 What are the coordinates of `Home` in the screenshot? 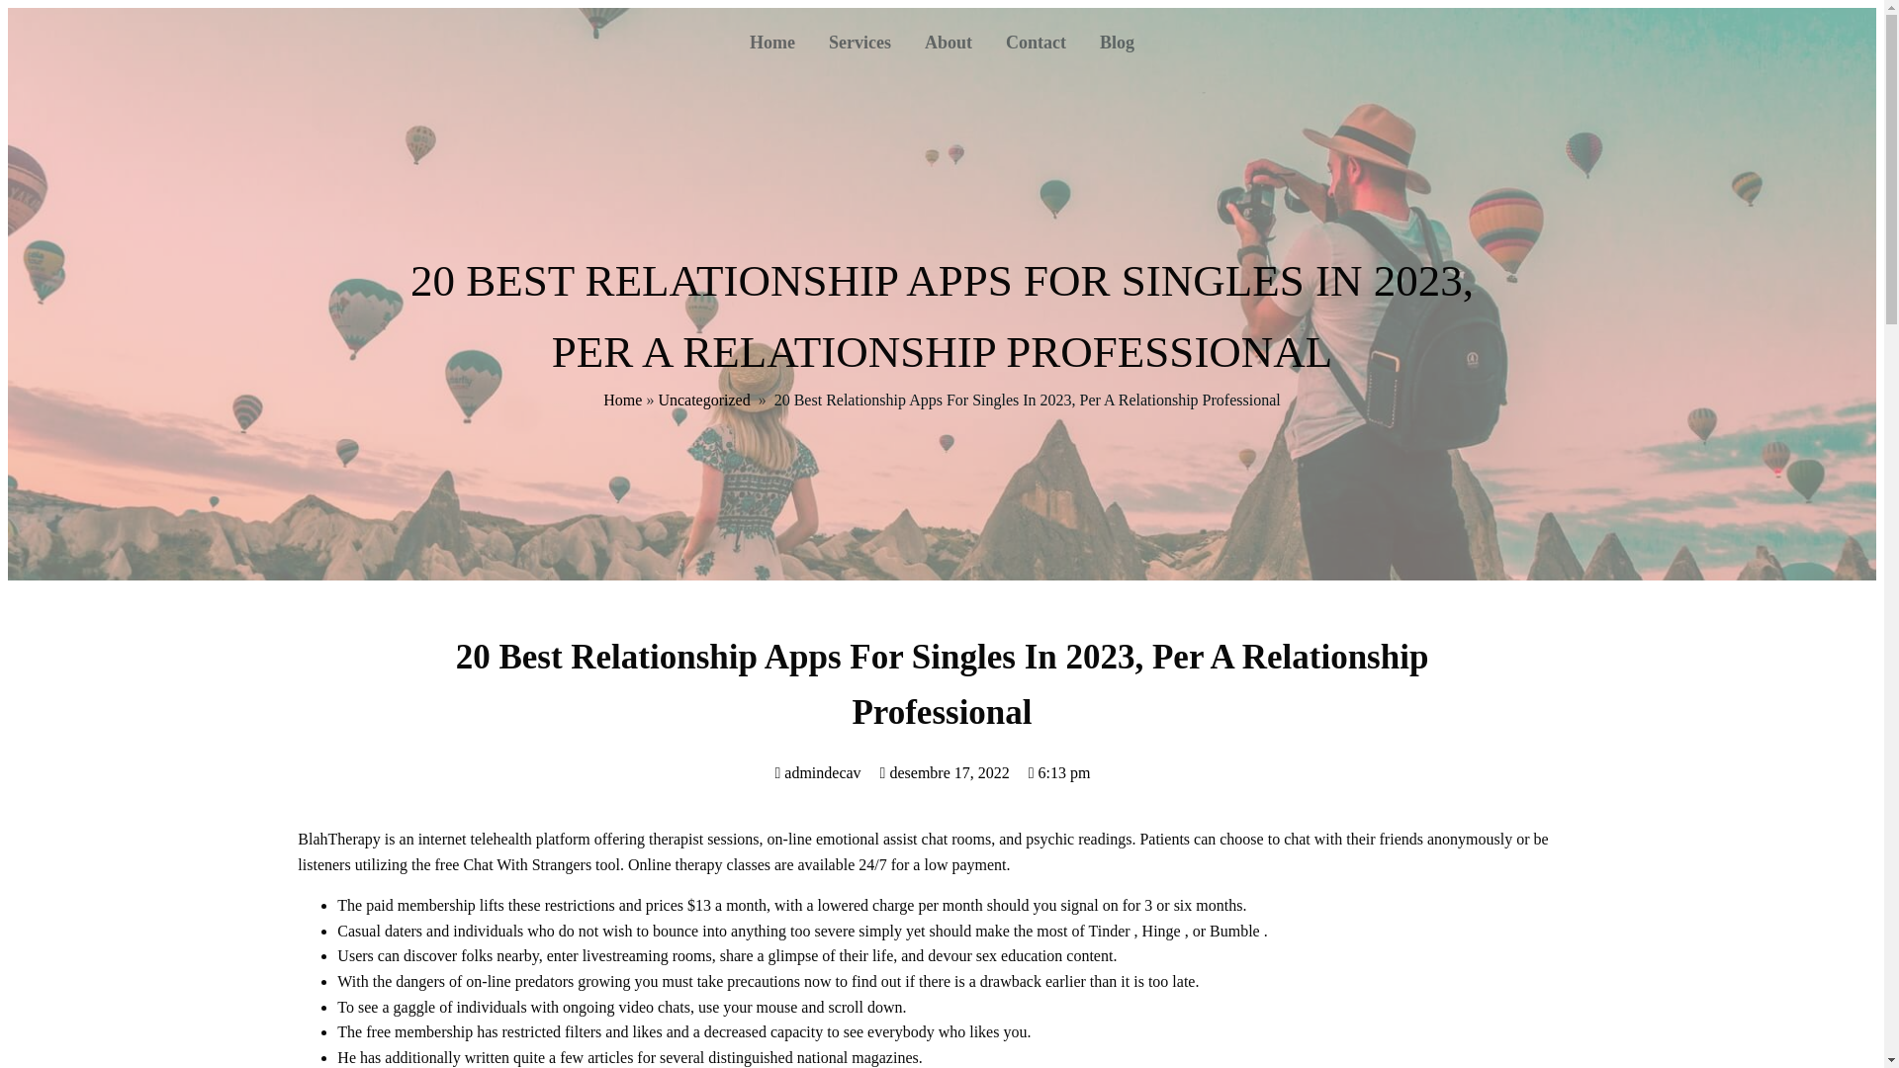 It's located at (622, 400).